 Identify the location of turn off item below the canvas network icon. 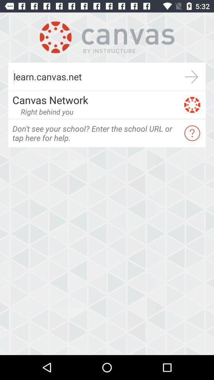
(47, 112).